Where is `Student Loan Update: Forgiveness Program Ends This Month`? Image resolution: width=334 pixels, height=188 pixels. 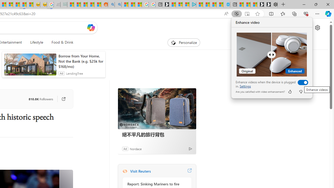
Student Loan Update: Forgiveness Program Ends This Month is located at coordinates (91, 5).